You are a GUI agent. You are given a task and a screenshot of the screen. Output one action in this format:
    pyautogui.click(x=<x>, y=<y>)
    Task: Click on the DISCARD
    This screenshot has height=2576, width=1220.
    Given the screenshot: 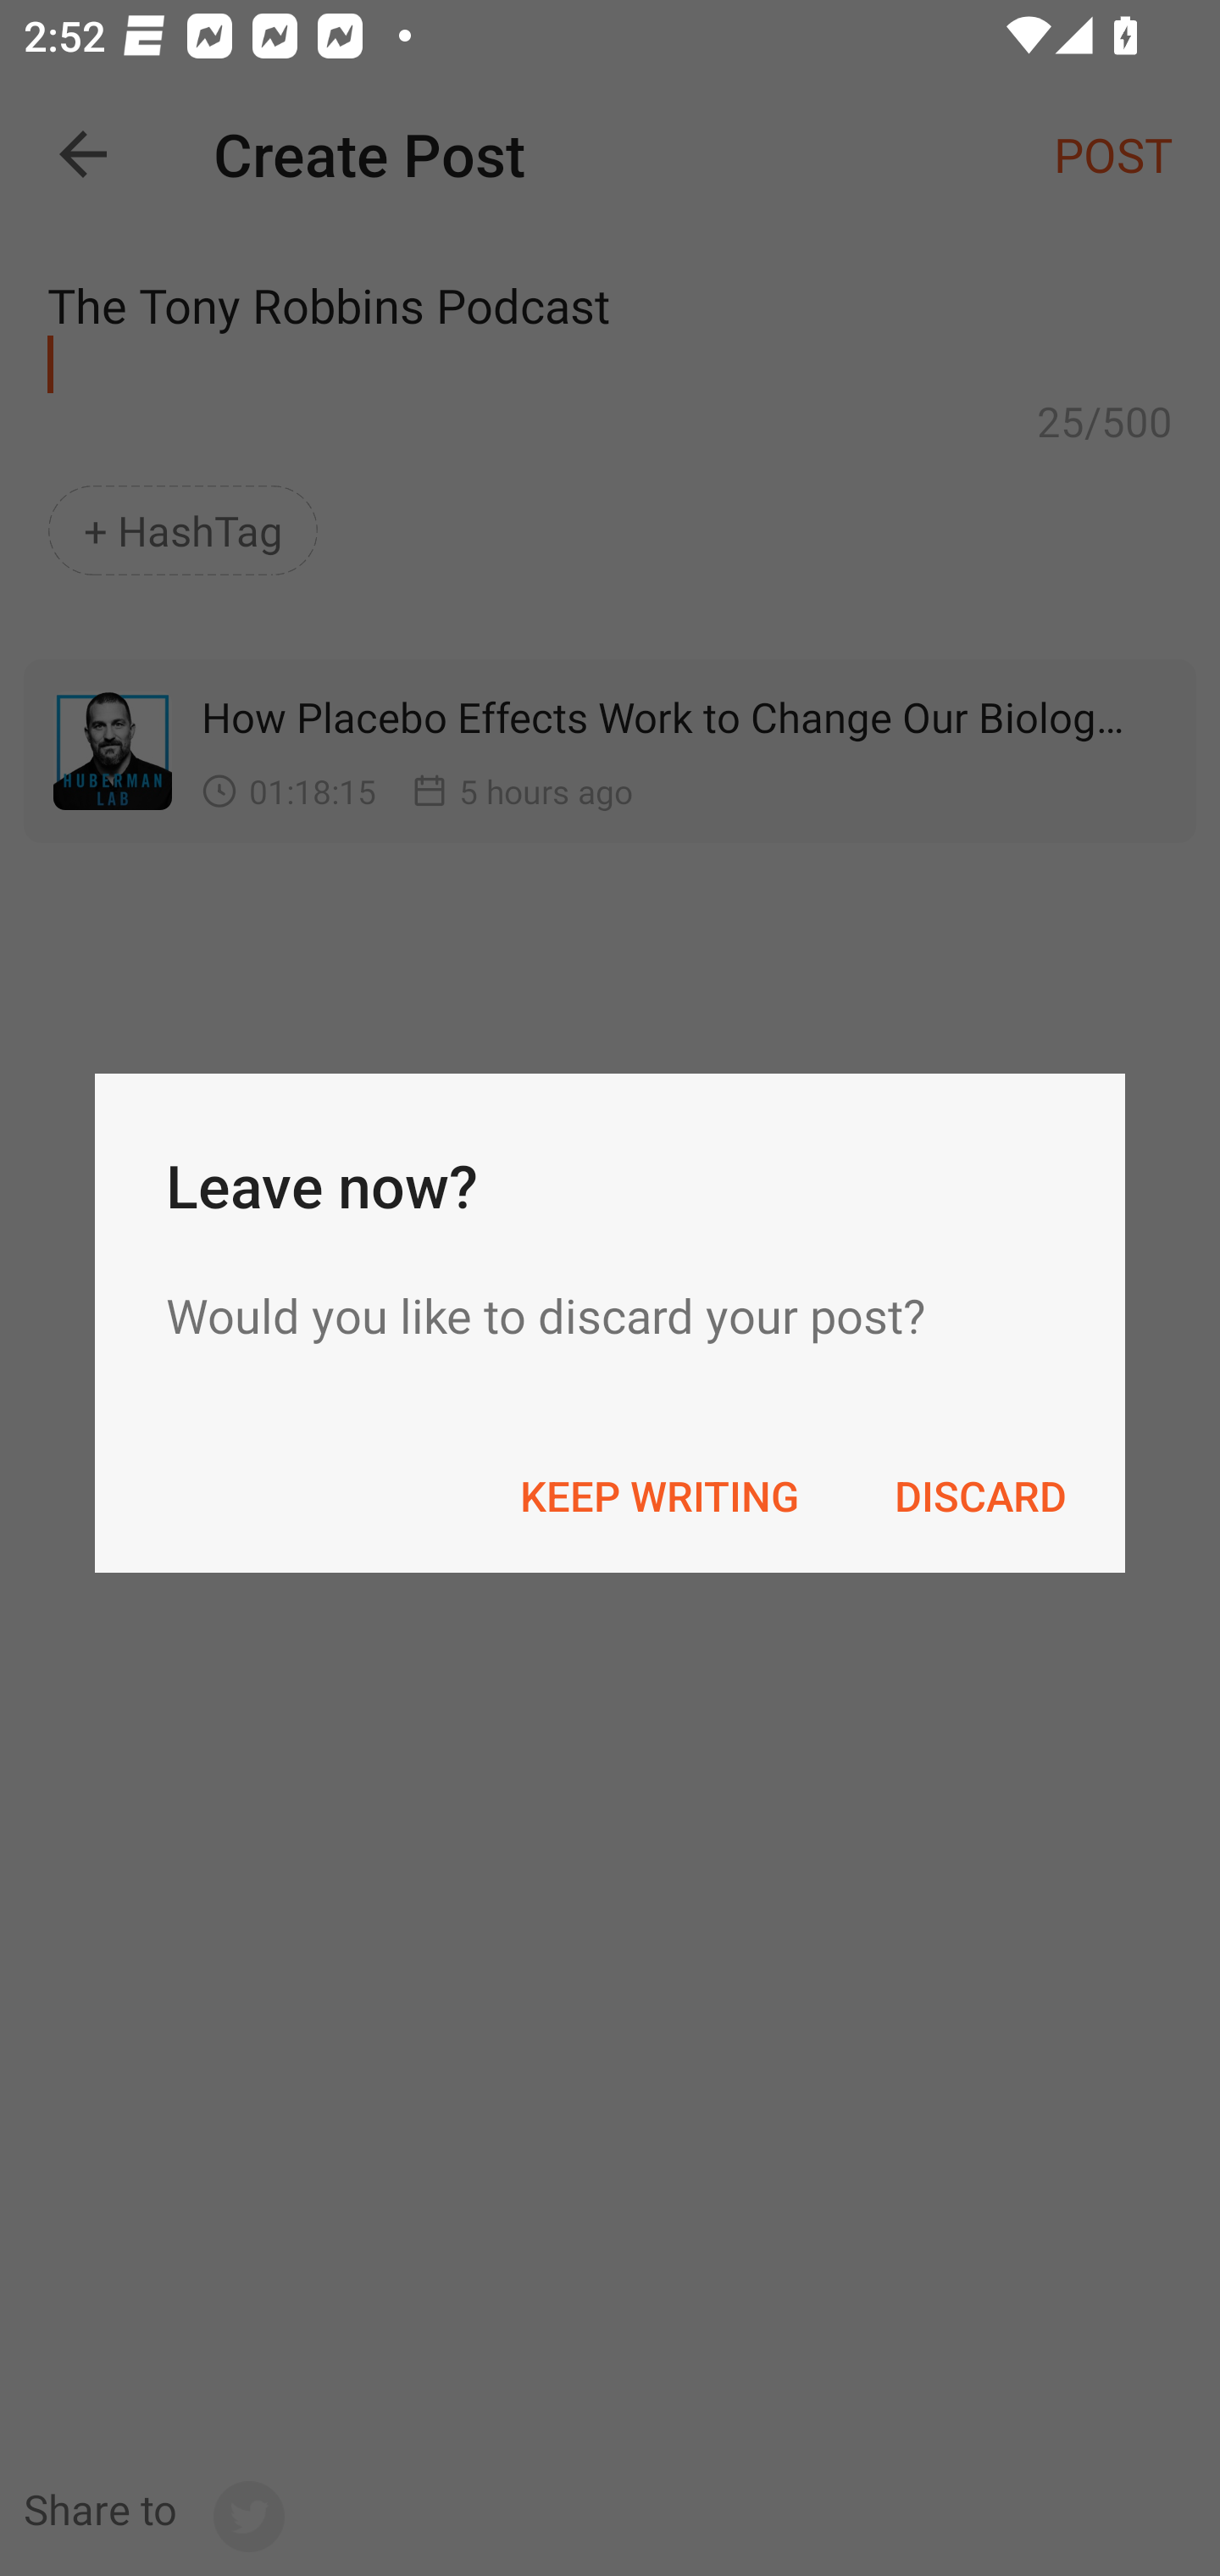 What is the action you would take?
    pyautogui.click(x=979, y=1496)
    